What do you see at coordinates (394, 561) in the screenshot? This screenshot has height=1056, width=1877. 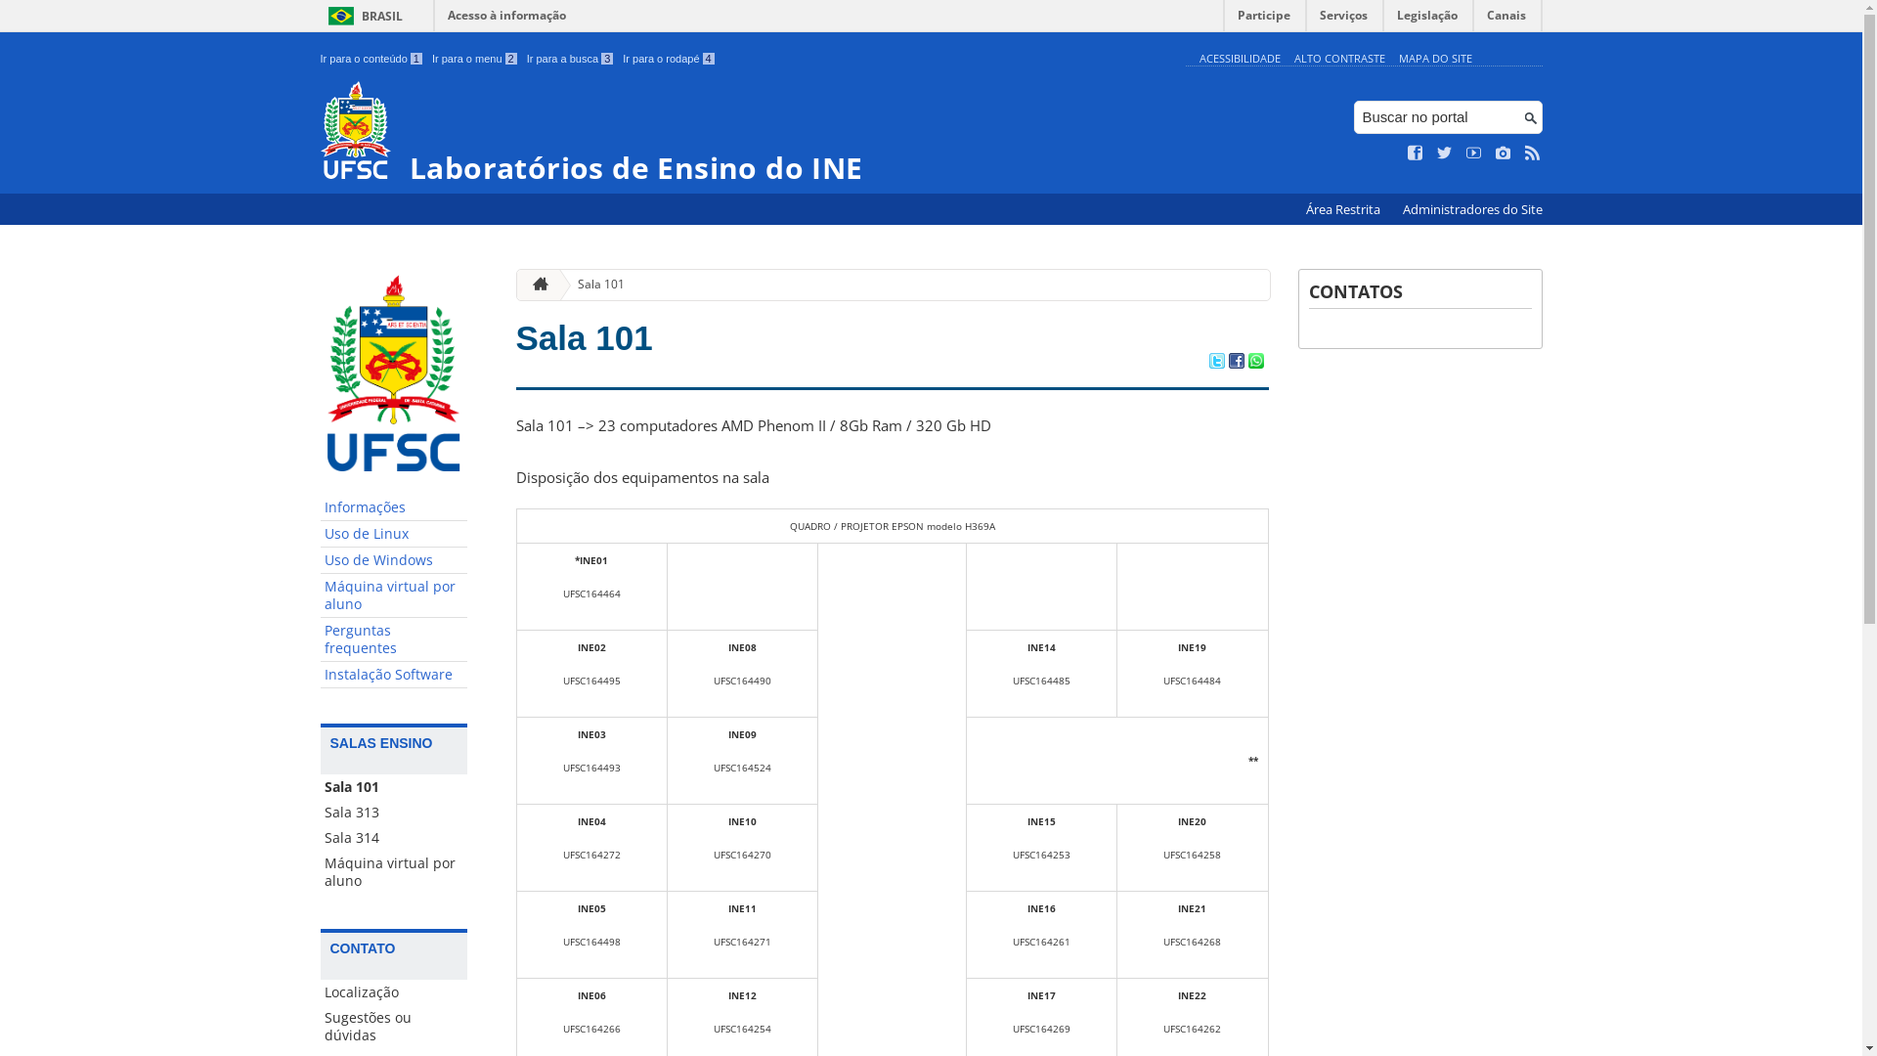 I see `Uso de Windows` at bounding box center [394, 561].